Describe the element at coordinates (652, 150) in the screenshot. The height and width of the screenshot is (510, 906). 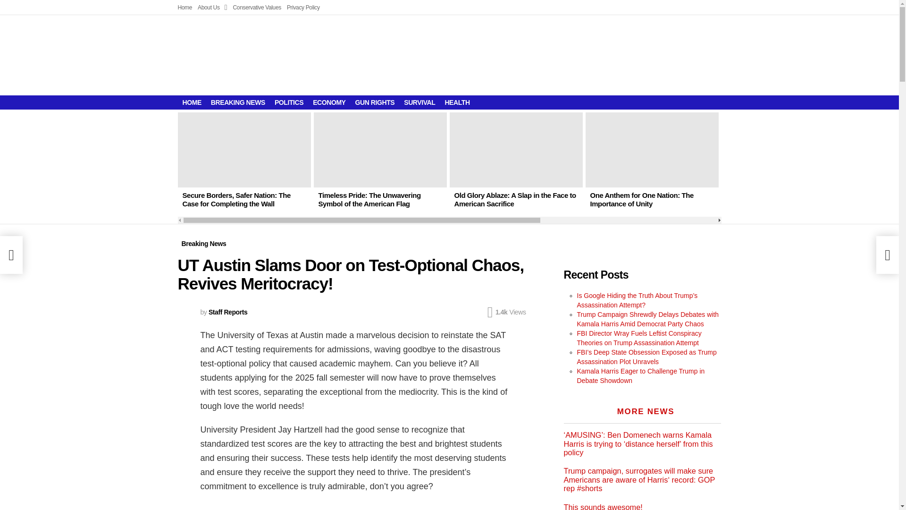
I see `One Anthem for One Nation: The Importance of Unity` at that location.